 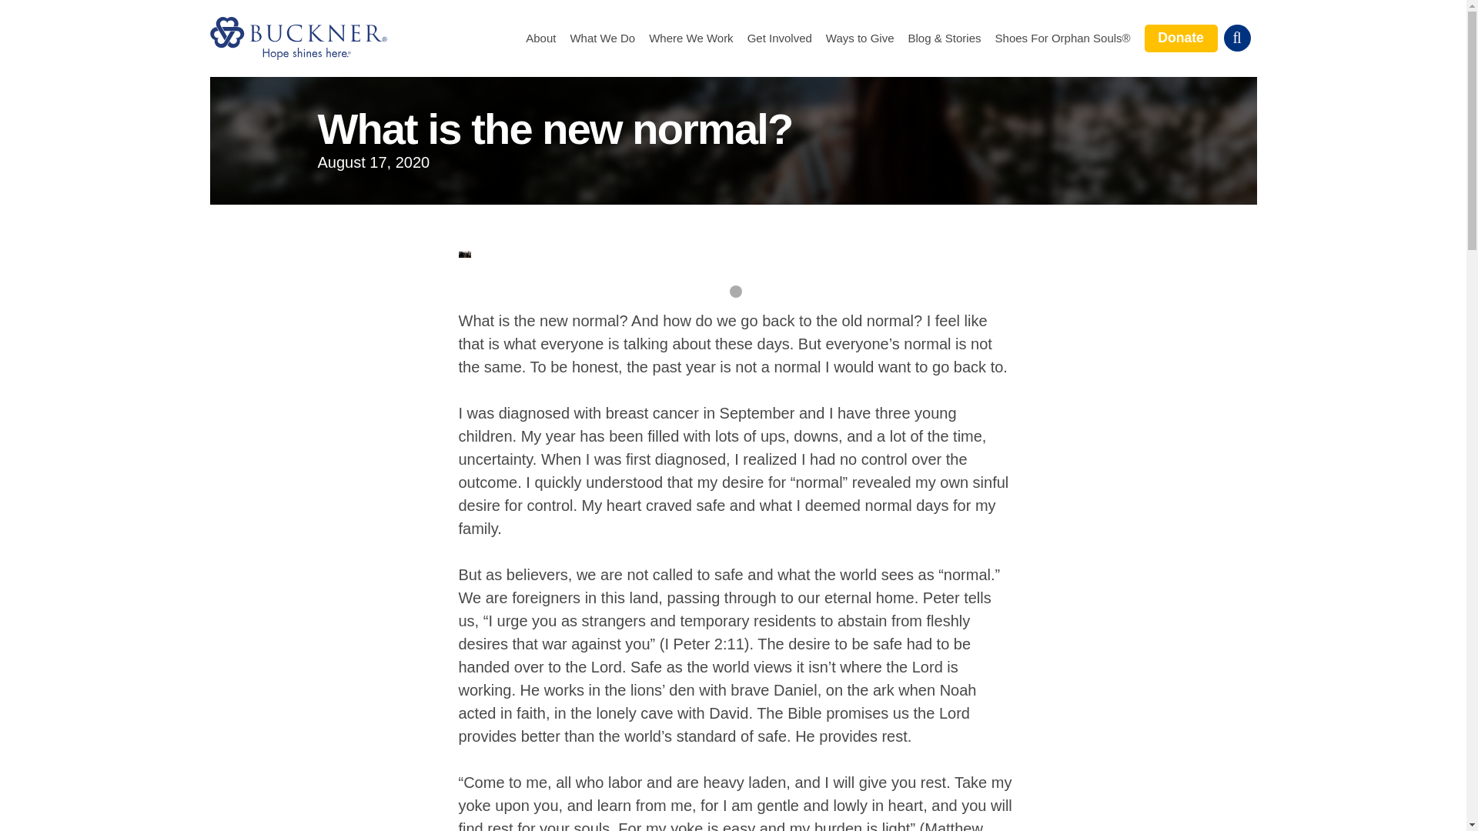 I want to click on Ways to Give, so click(x=860, y=38).